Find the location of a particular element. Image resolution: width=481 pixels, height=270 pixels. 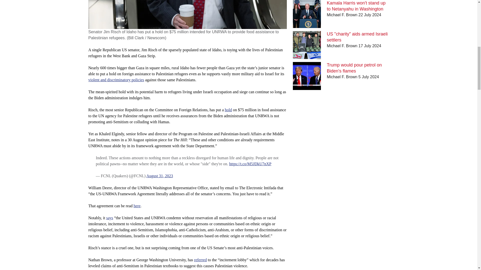

referred is located at coordinates (200, 260).